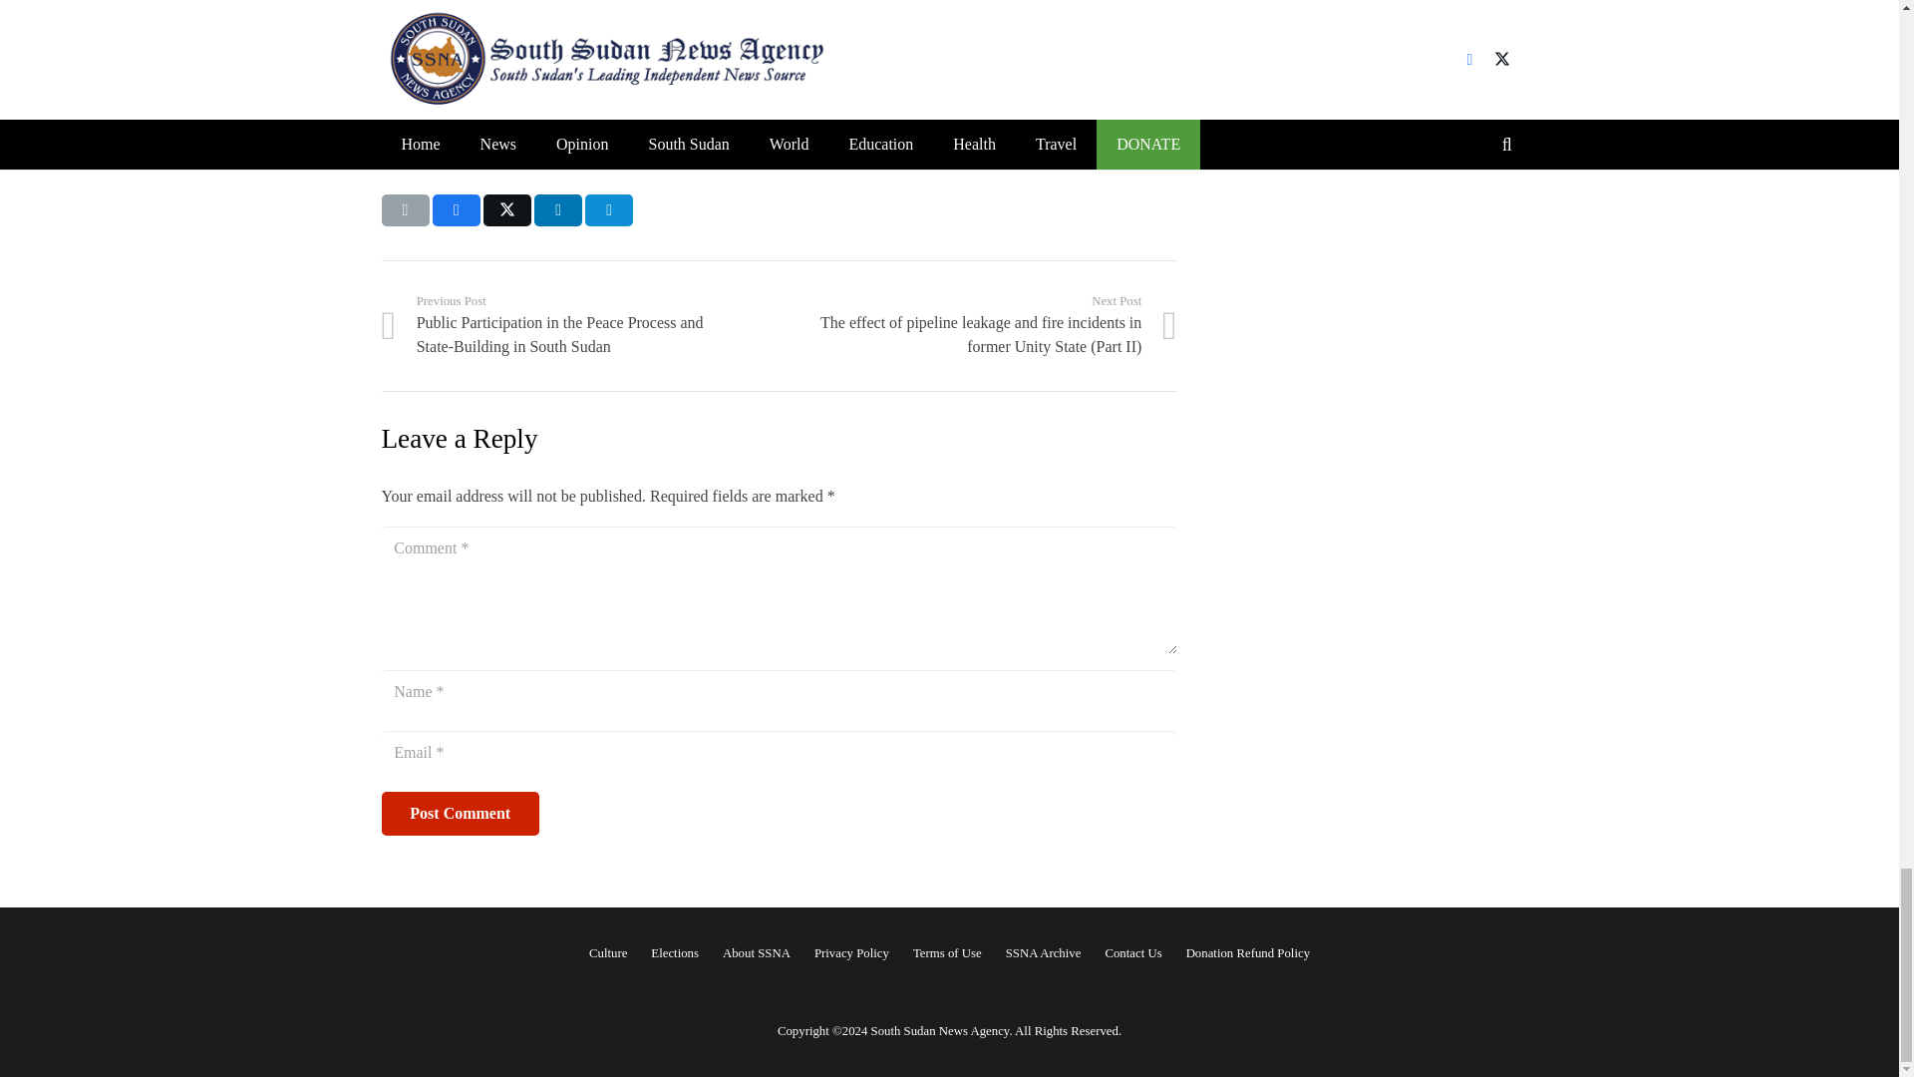 This screenshot has height=1077, width=1914. I want to click on Share this, so click(609, 209).